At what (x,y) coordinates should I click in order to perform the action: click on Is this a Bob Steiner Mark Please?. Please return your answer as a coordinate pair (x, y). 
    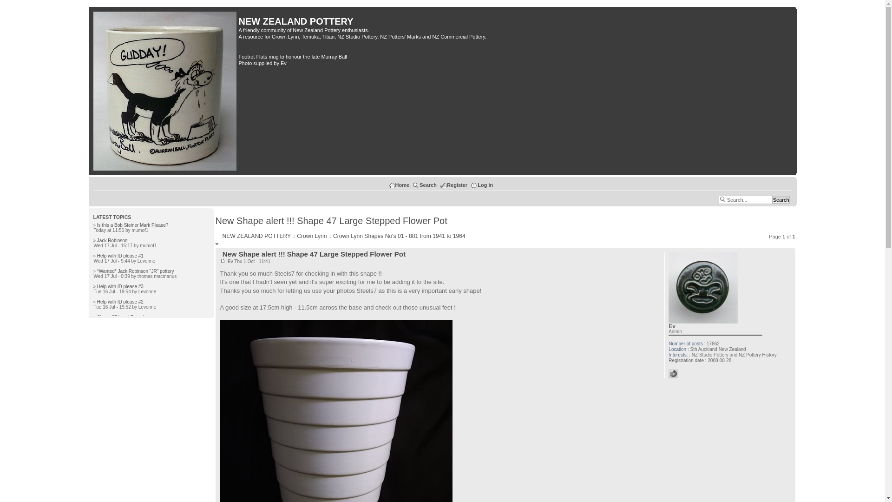
    Looking at the image, I should click on (133, 225).